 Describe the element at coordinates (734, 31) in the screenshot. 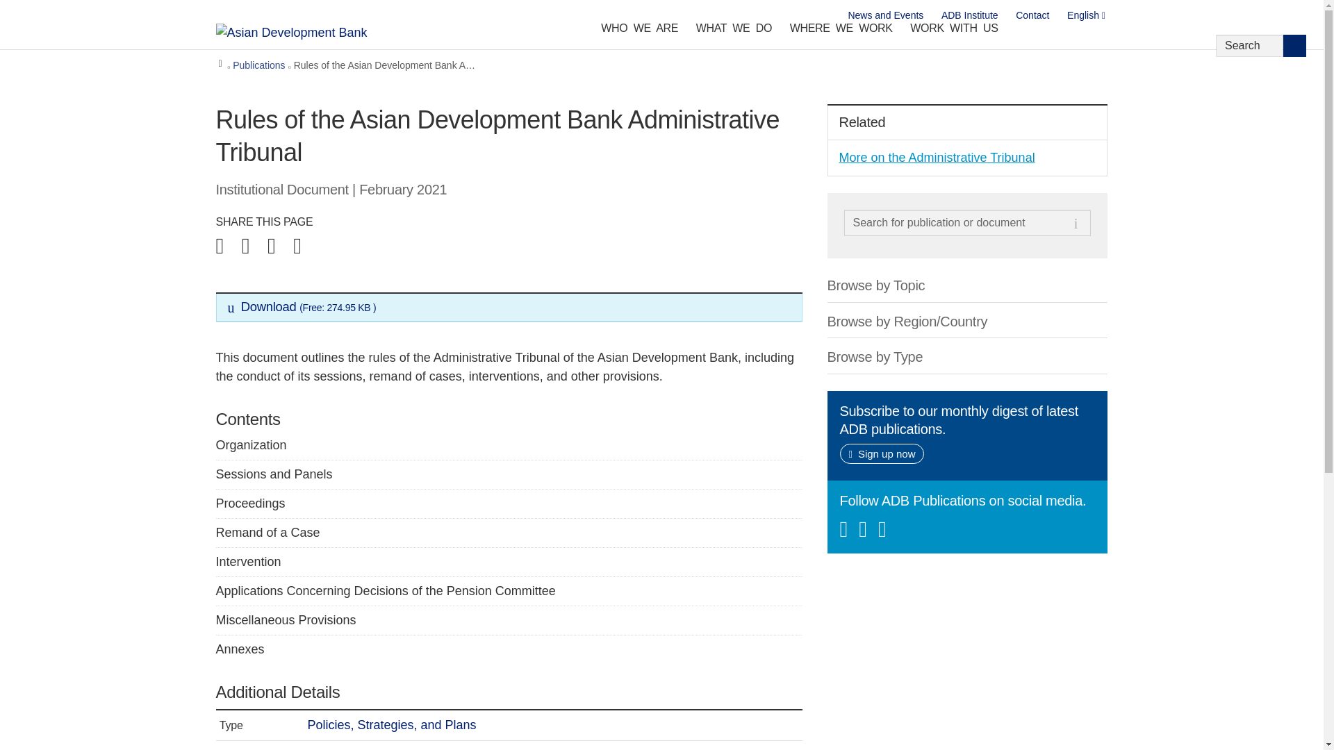

I see `WHAT  WE  DO` at that location.